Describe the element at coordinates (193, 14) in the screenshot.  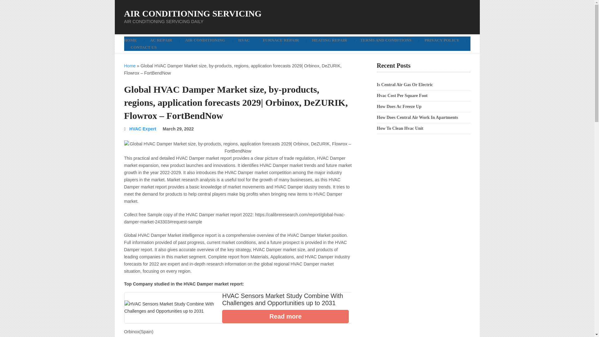
I see `AIR CONDITIONING SERVICING` at that location.